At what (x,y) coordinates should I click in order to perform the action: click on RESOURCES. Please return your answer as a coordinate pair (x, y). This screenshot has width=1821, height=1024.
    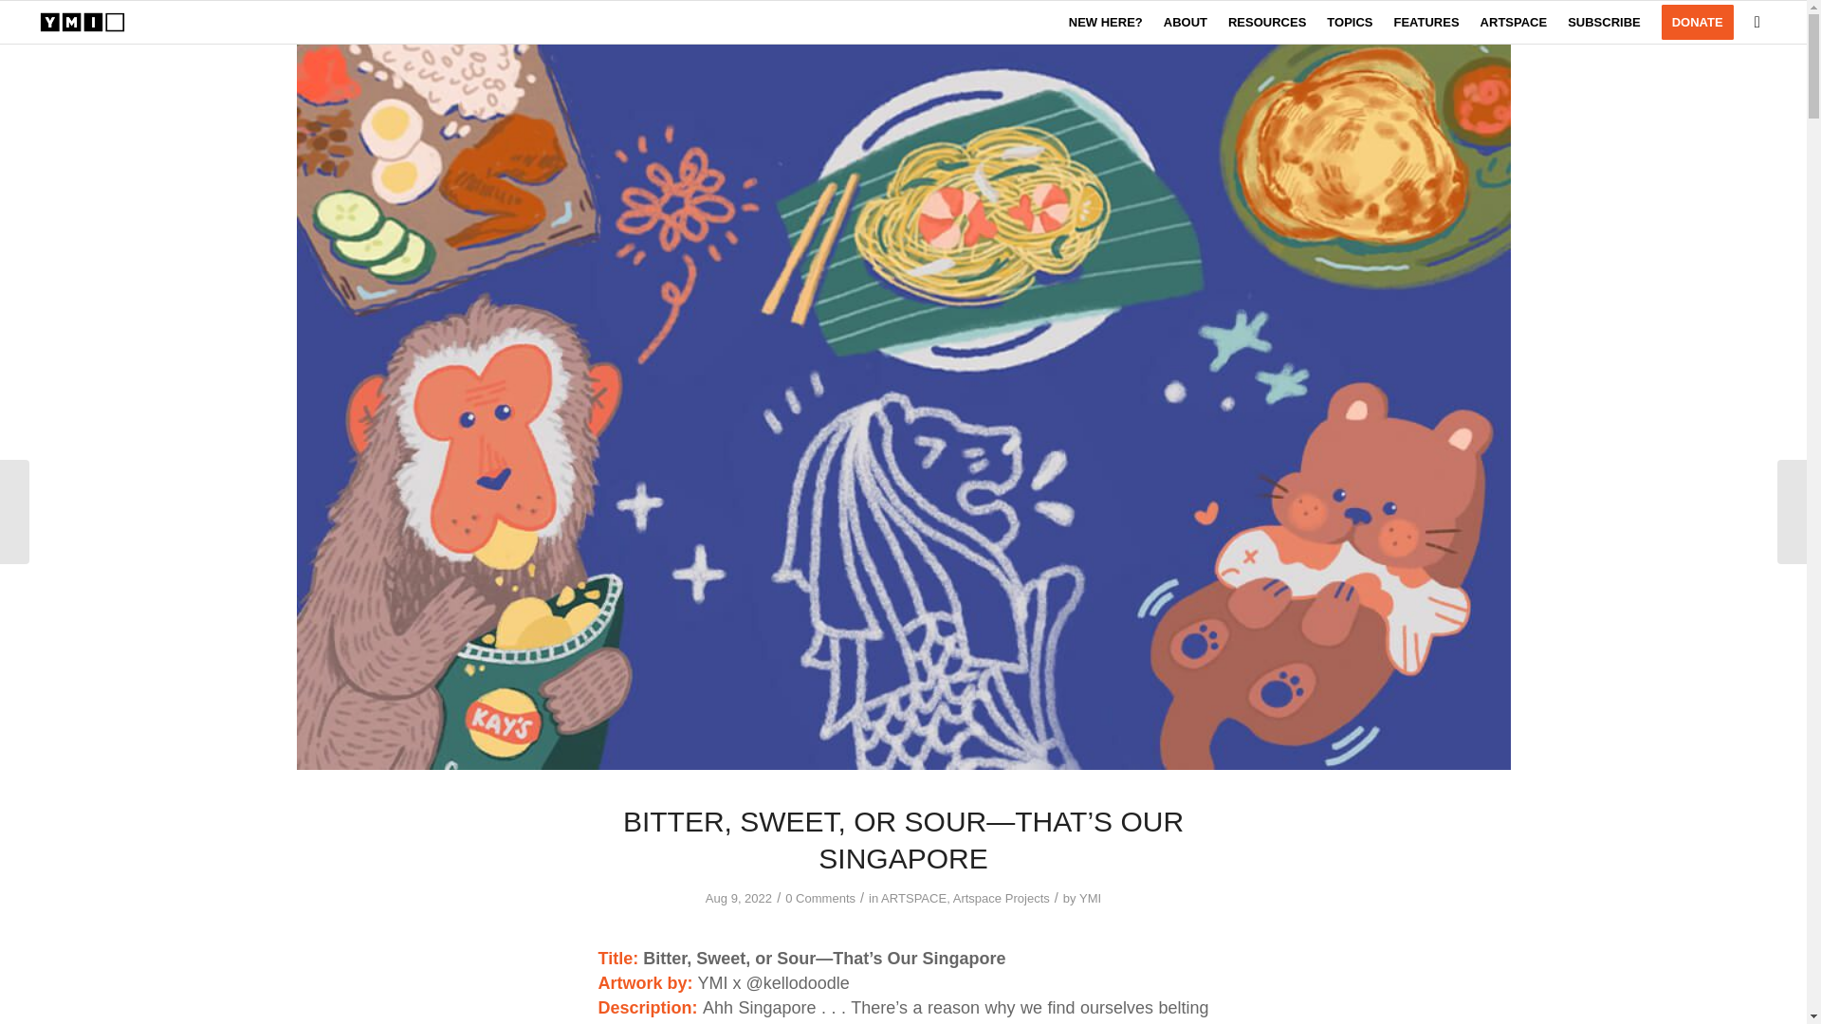
    Looking at the image, I should click on (1267, 23).